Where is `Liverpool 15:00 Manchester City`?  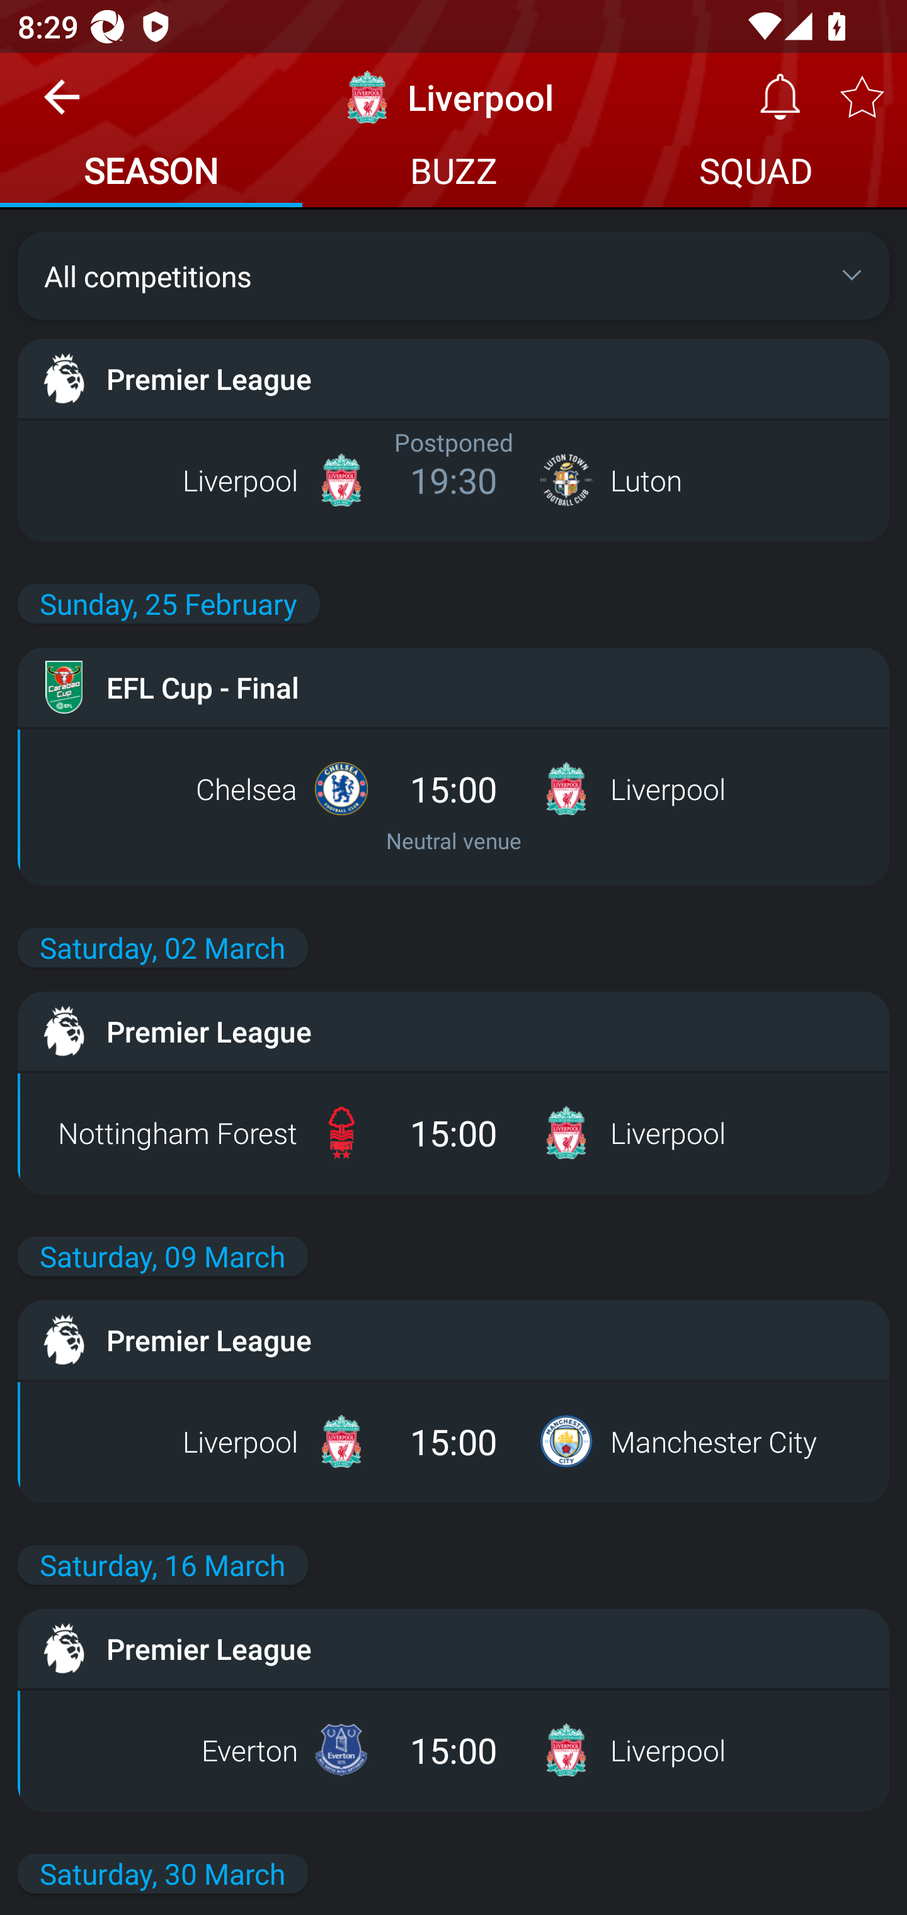 Liverpool 15:00 Manchester City is located at coordinates (453, 1441).